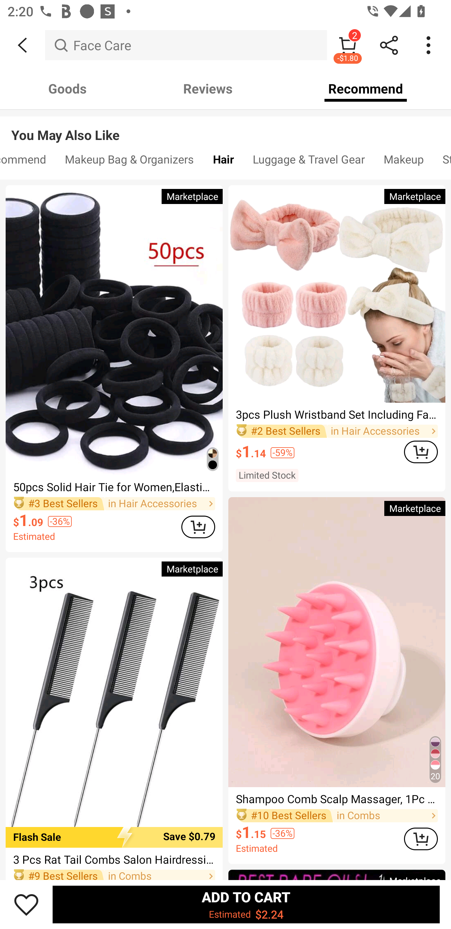 Image resolution: width=451 pixels, height=929 pixels. Describe the element at coordinates (403, 162) in the screenshot. I see `Makeup` at that location.